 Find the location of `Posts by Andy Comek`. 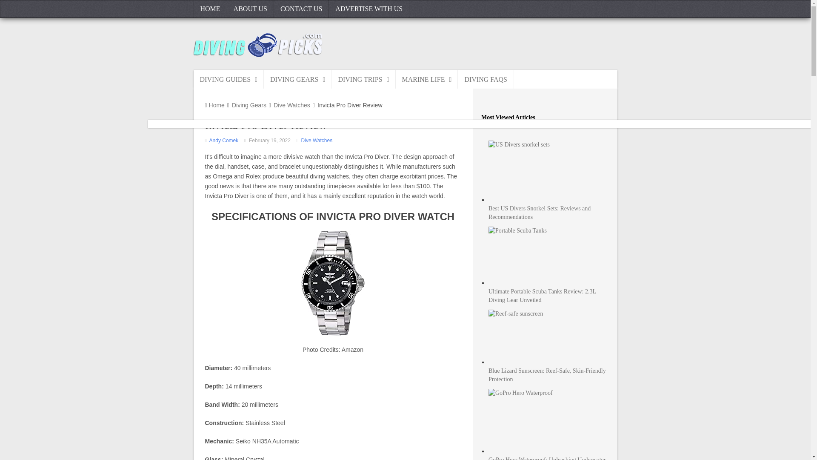

Posts by Andy Comek is located at coordinates (224, 140).